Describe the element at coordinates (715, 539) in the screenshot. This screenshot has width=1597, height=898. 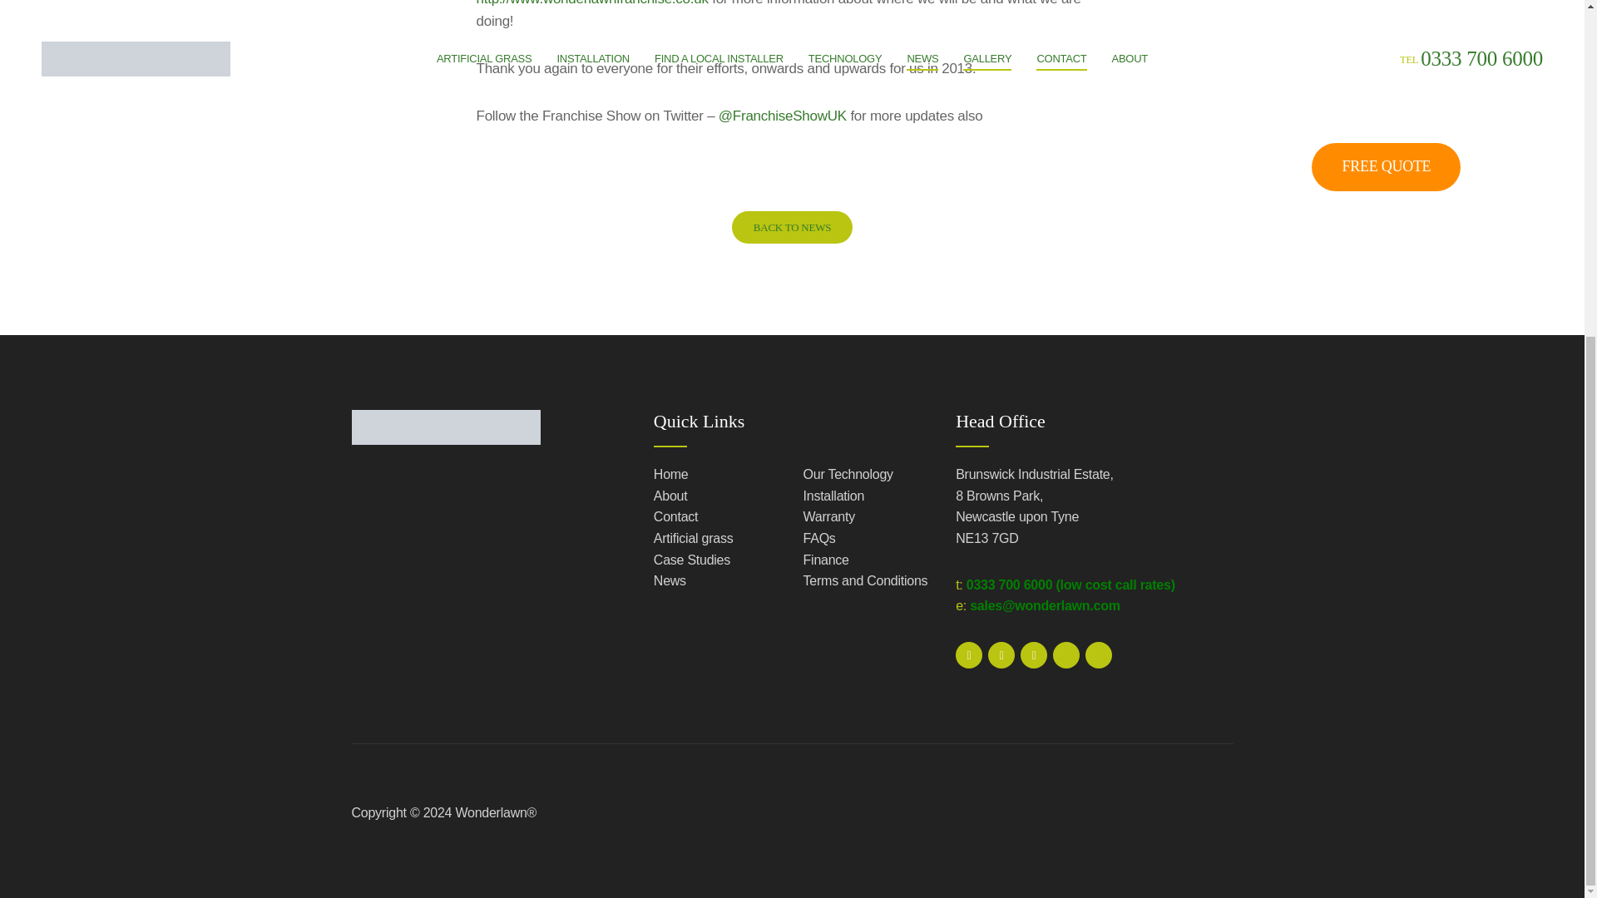
I see `Artificial grass` at that location.